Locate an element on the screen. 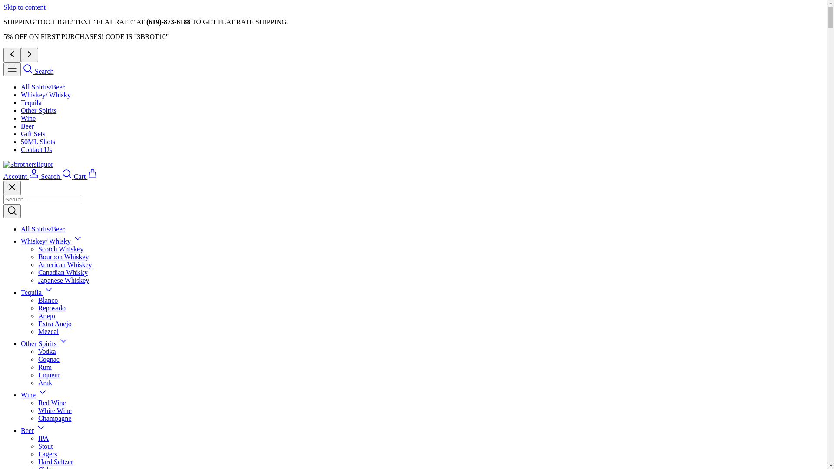  Lagers is located at coordinates (48, 454).